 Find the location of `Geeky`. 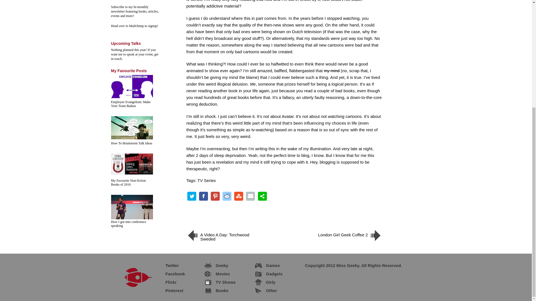

Geeky is located at coordinates (217, 265).